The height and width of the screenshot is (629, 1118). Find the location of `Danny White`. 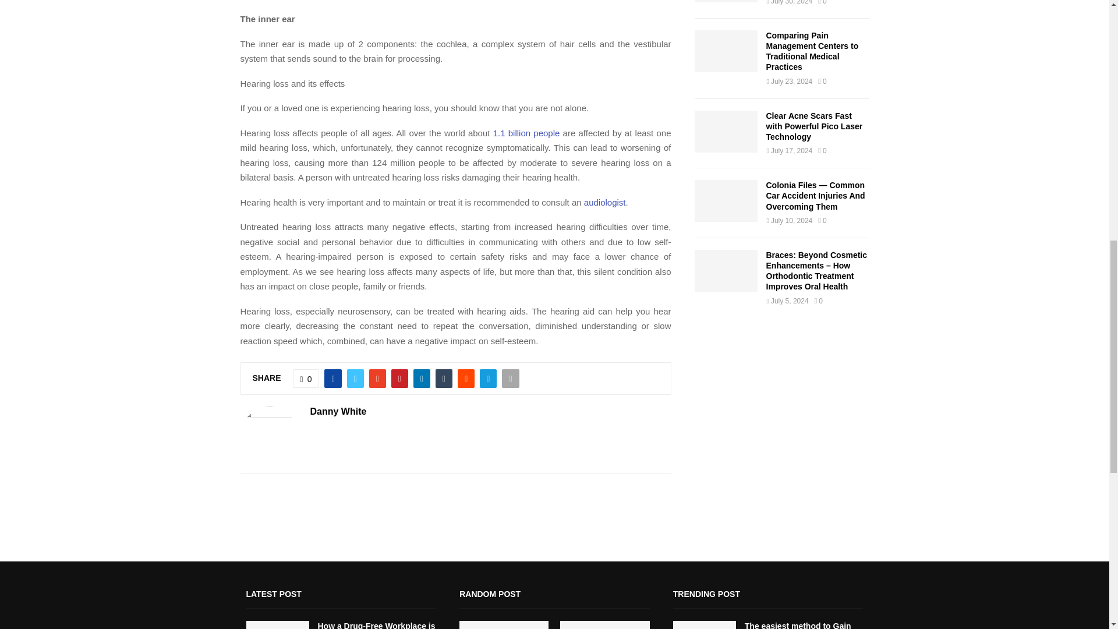

Danny White is located at coordinates (338, 412).